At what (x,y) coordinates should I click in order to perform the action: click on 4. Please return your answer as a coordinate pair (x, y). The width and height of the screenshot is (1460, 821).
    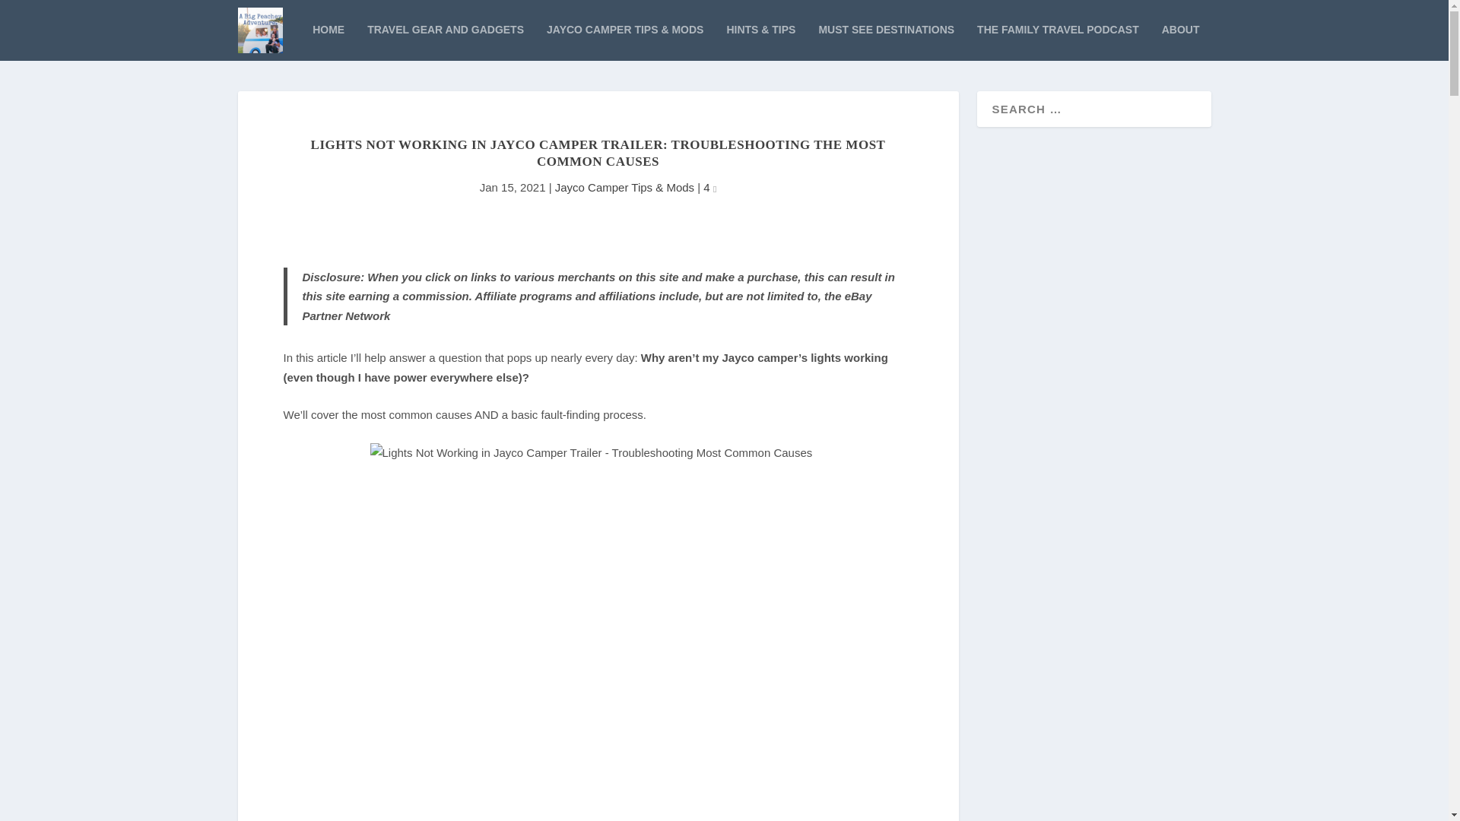
    Looking at the image, I should click on (710, 187).